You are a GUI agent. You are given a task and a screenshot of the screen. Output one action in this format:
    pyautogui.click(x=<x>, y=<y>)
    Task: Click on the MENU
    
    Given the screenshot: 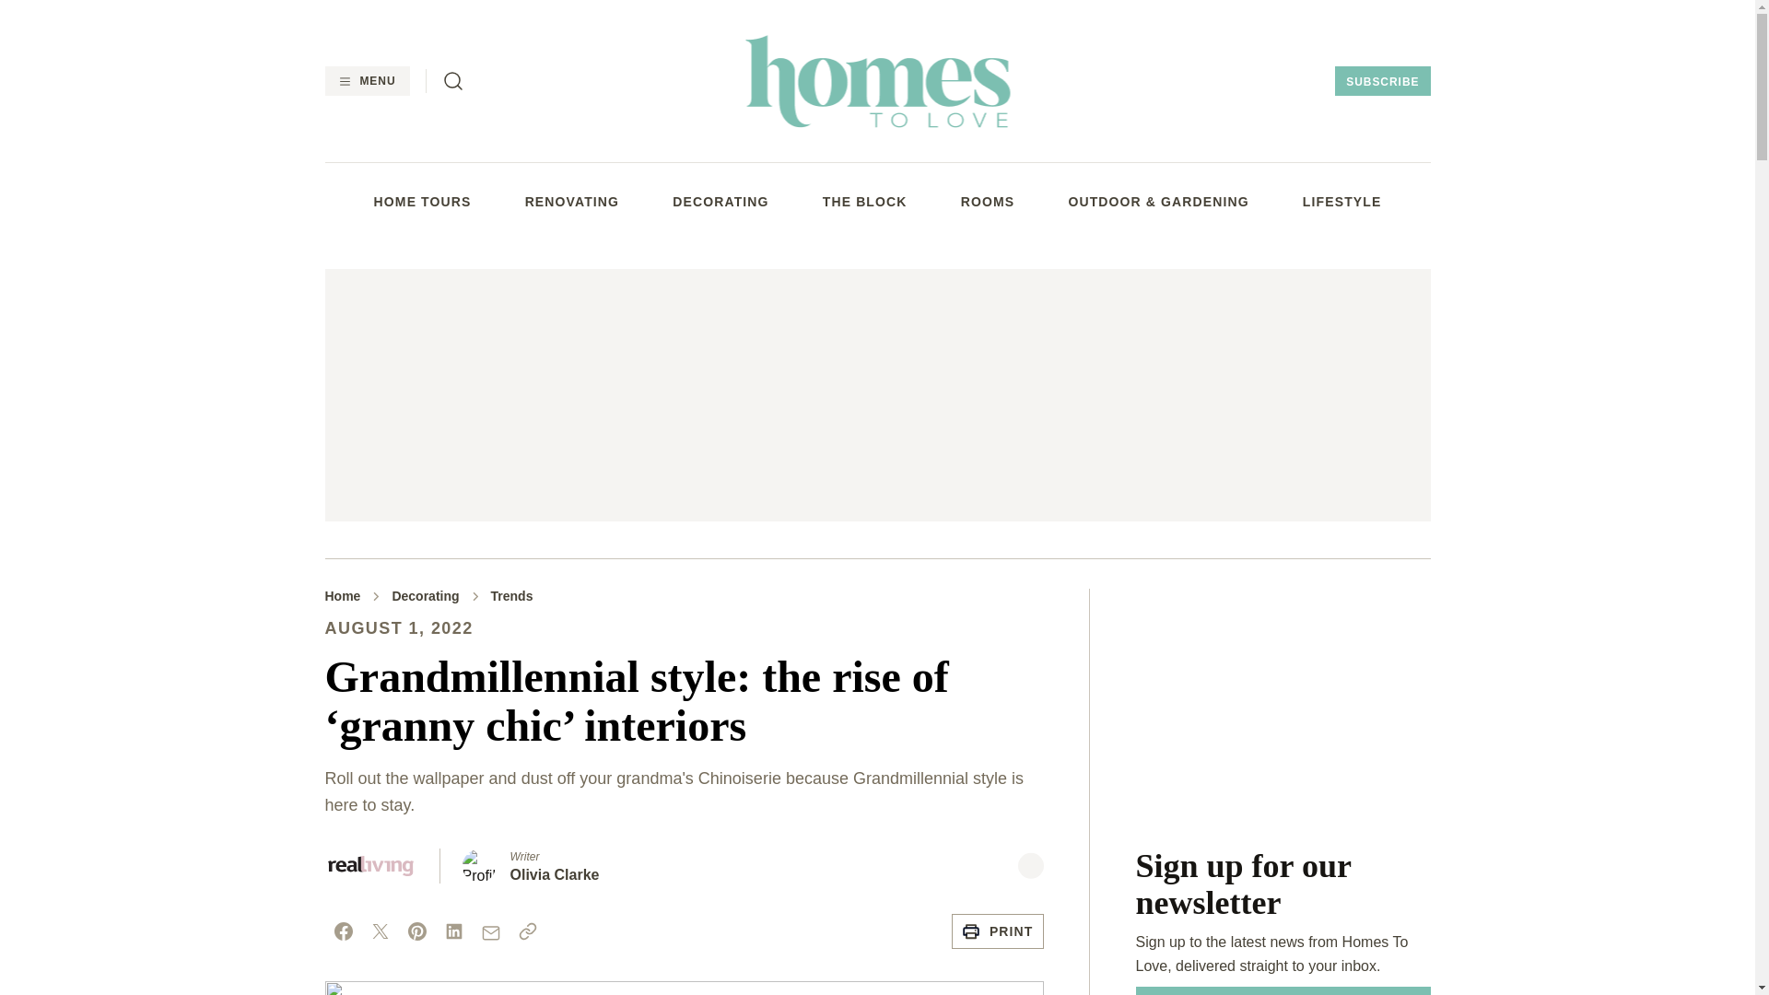 What is the action you would take?
    pyautogui.click(x=366, y=81)
    